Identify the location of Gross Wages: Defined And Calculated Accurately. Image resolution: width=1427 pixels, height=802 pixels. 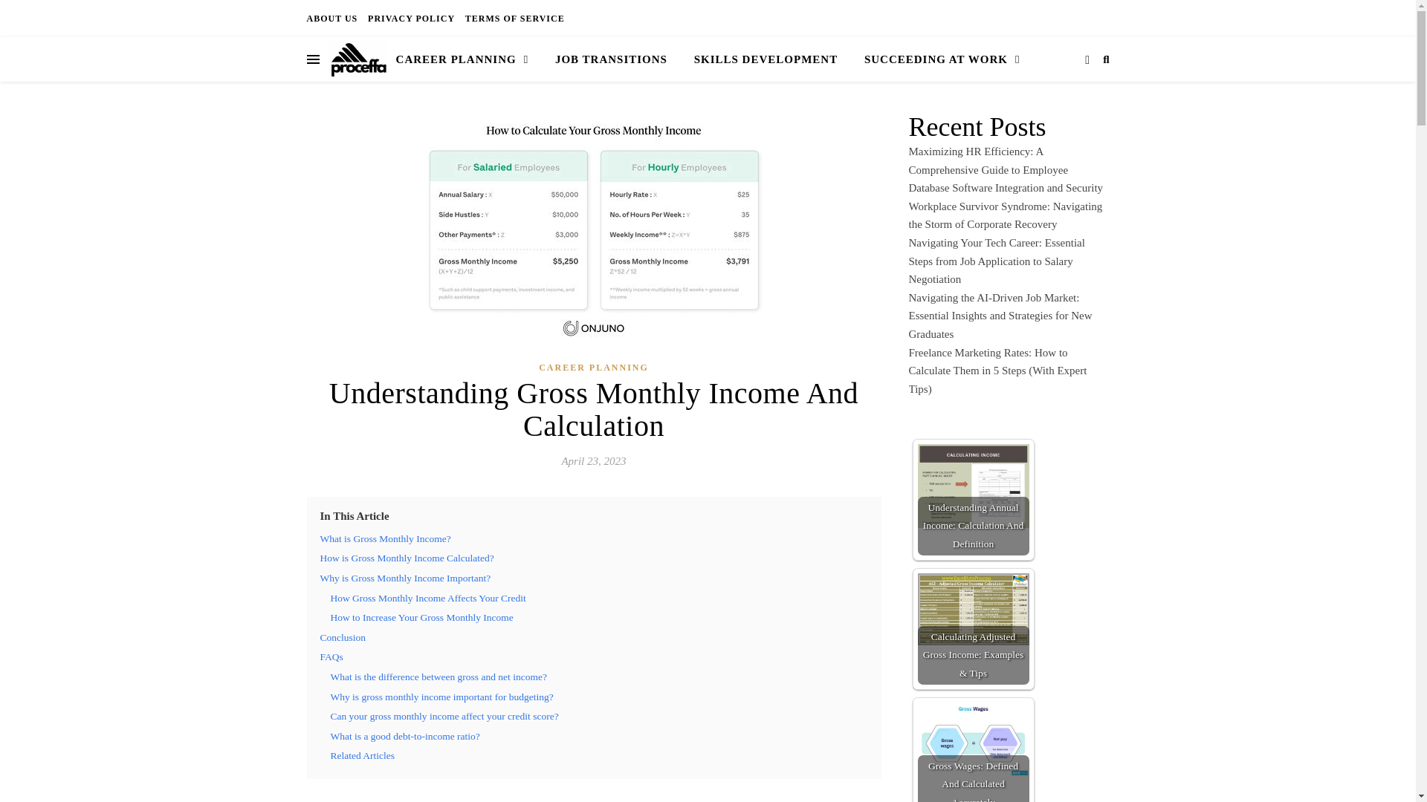
(973, 740).